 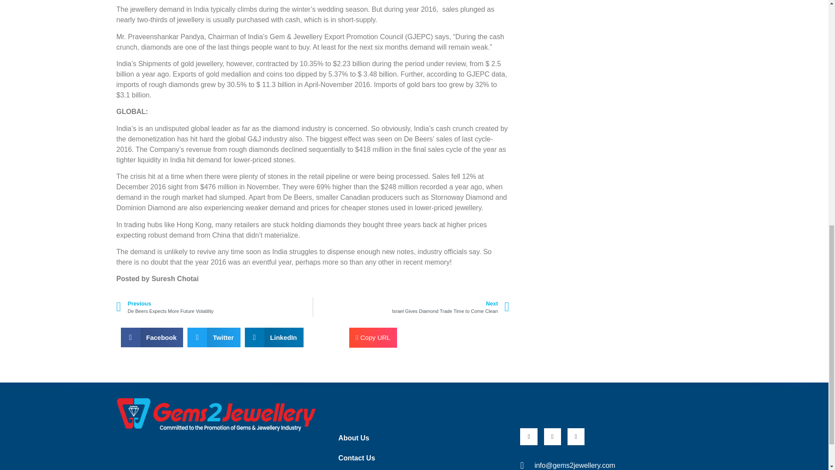 I want to click on Copy URL, so click(x=373, y=338).